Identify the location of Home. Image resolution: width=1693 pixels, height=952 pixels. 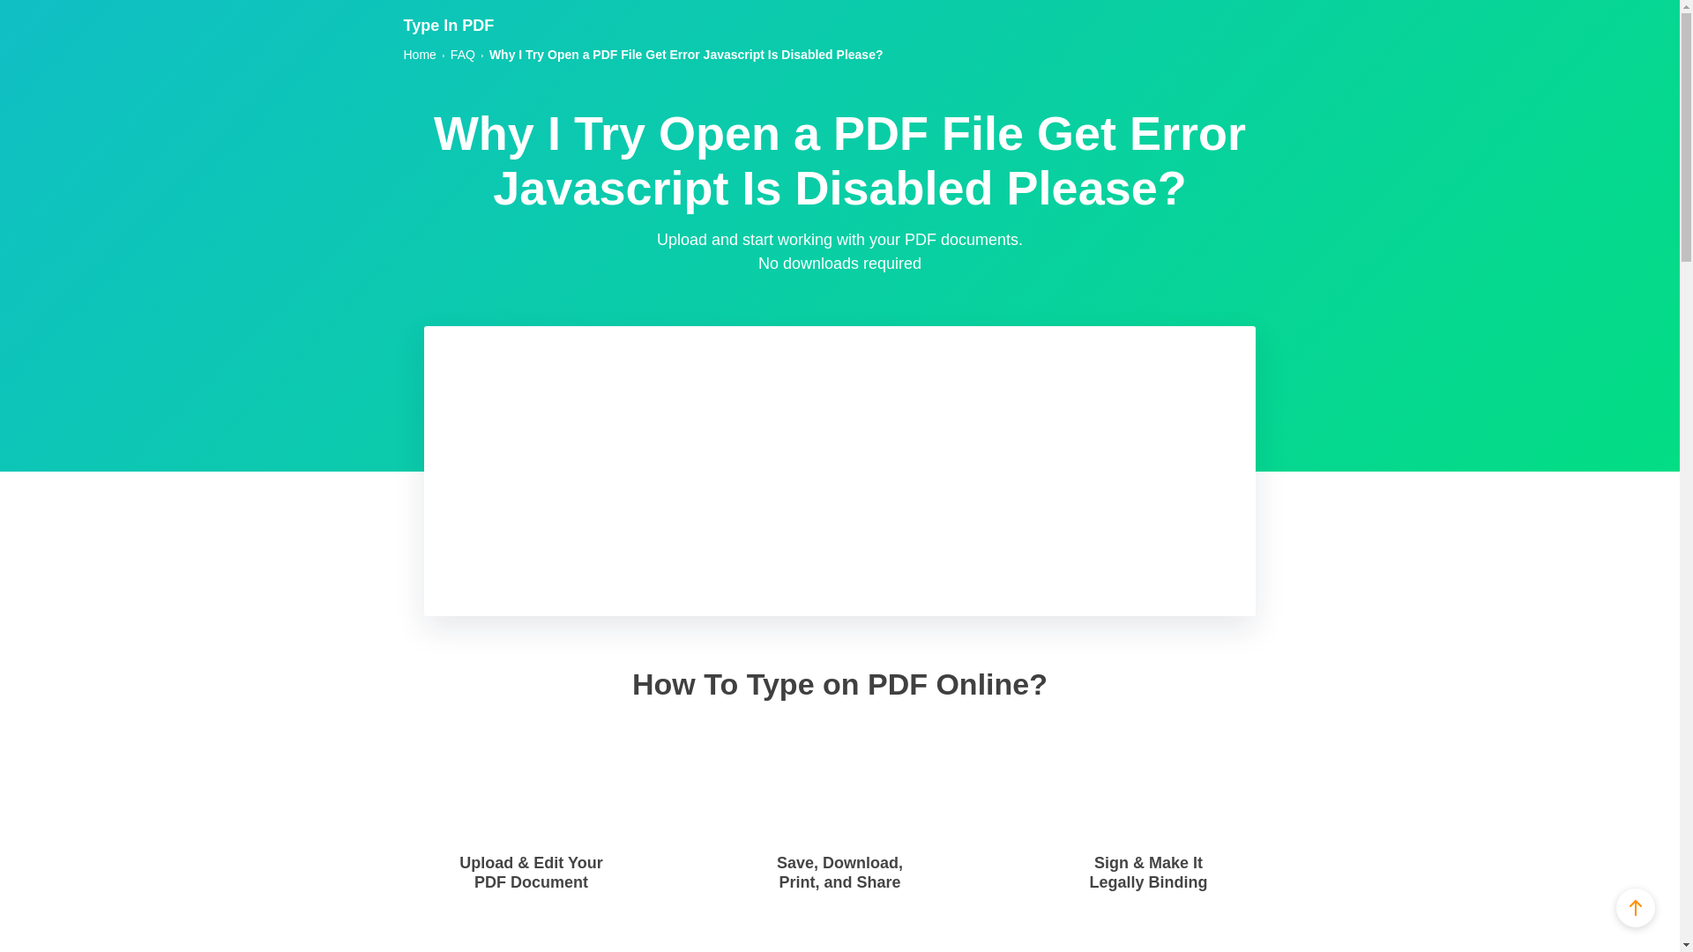
(420, 55).